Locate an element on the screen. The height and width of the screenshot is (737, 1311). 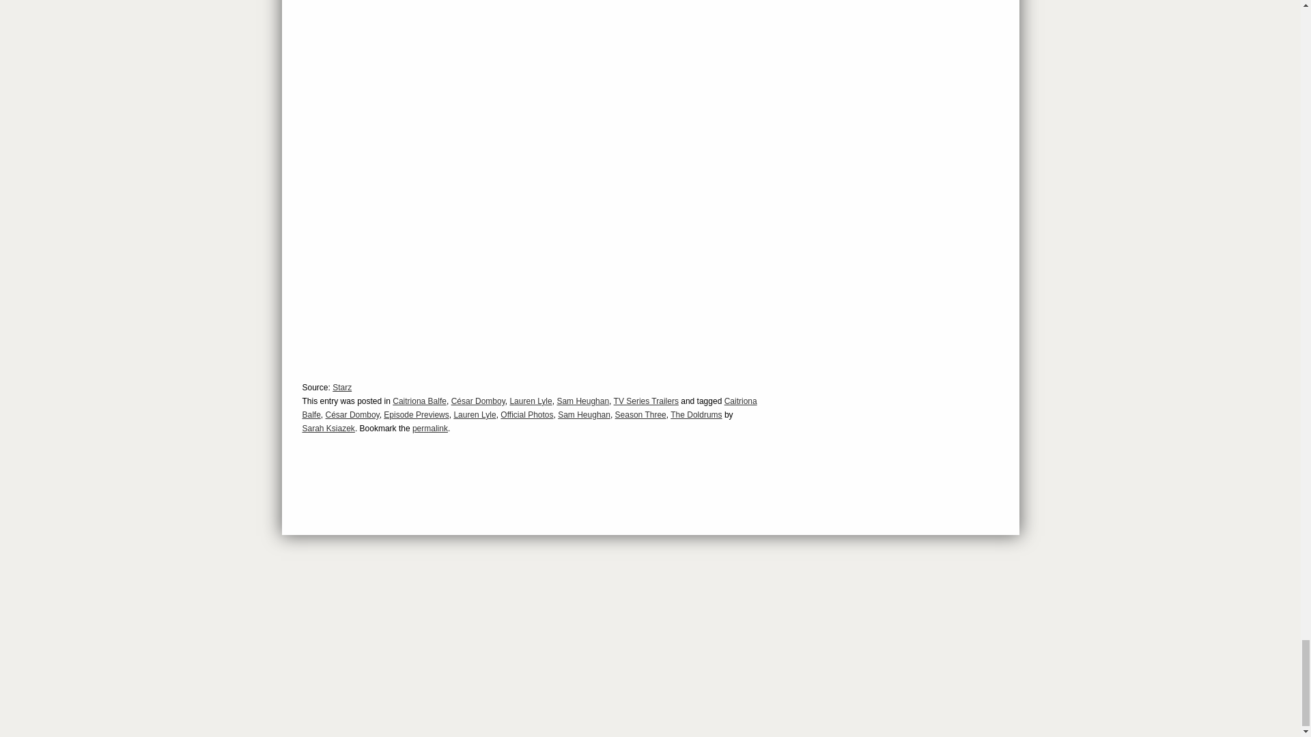
Sam Heughan is located at coordinates (582, 401).